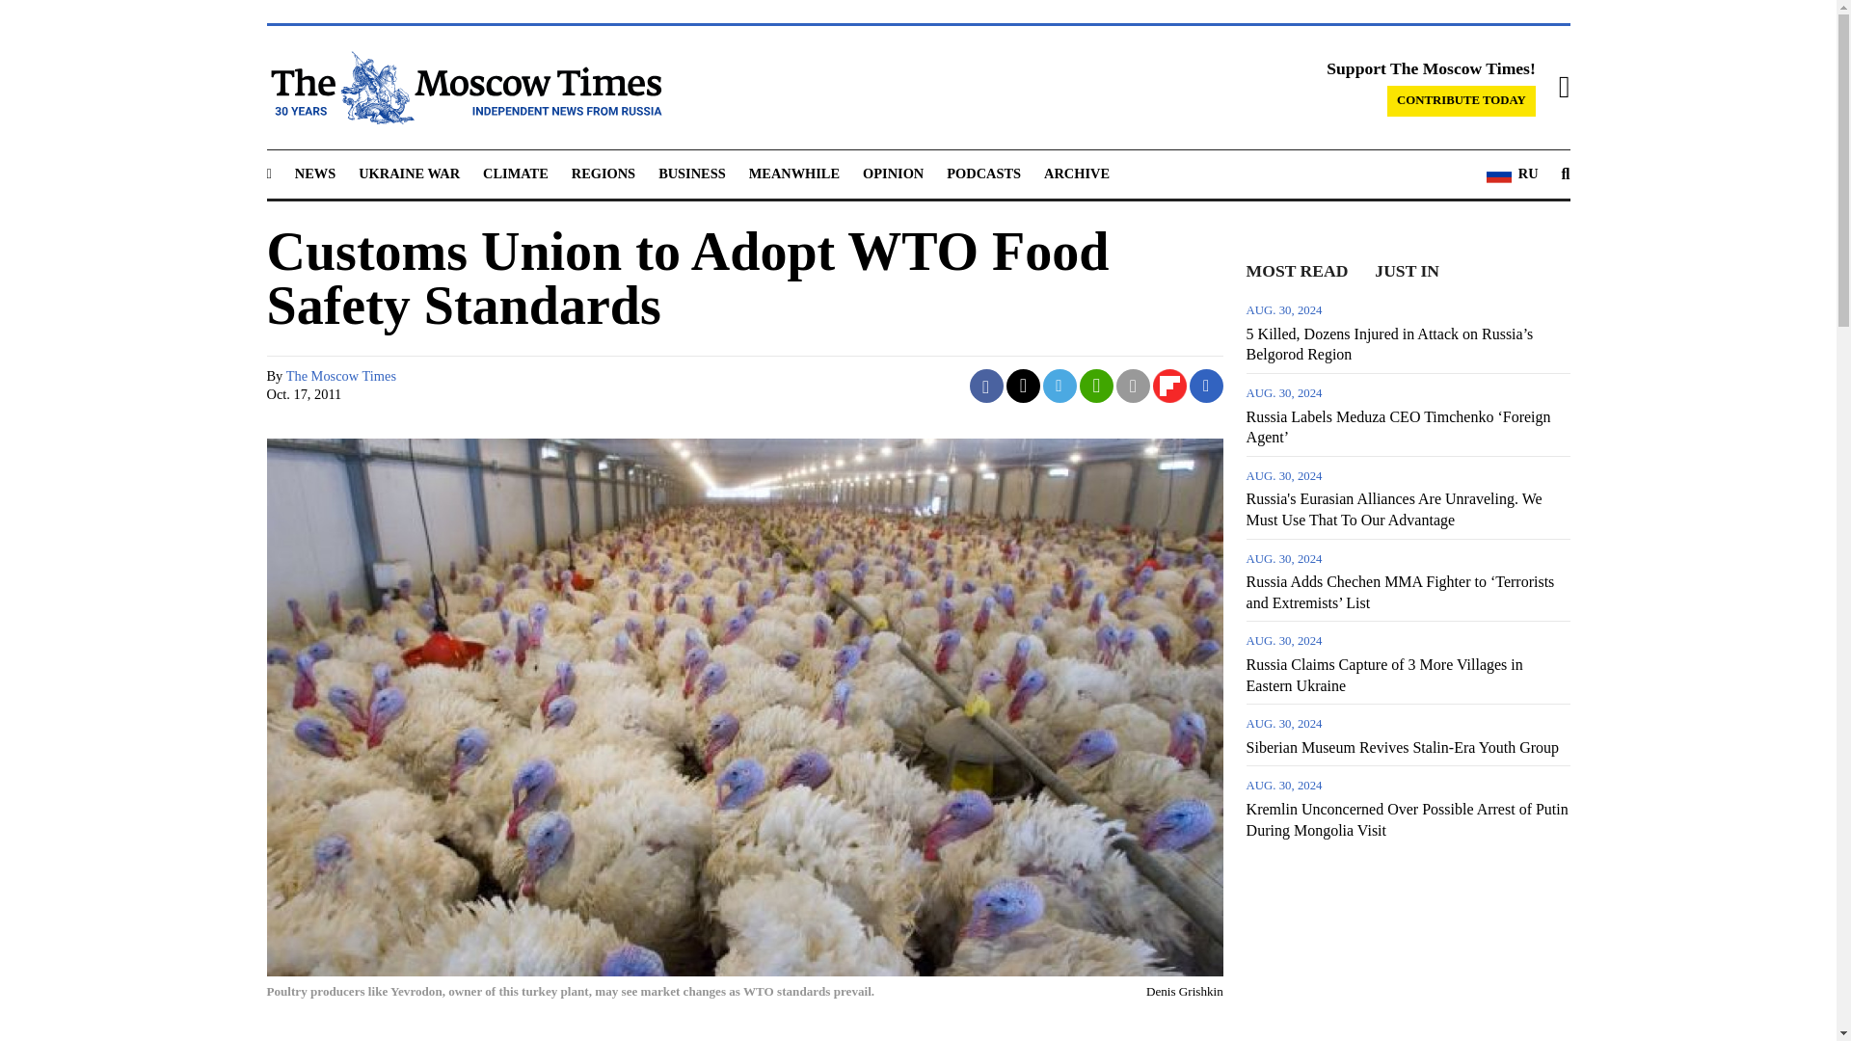  What do you see at coordinates (983, 173) in the screenshot?
I see `PODCASTS` at bounding box center [983, 173].